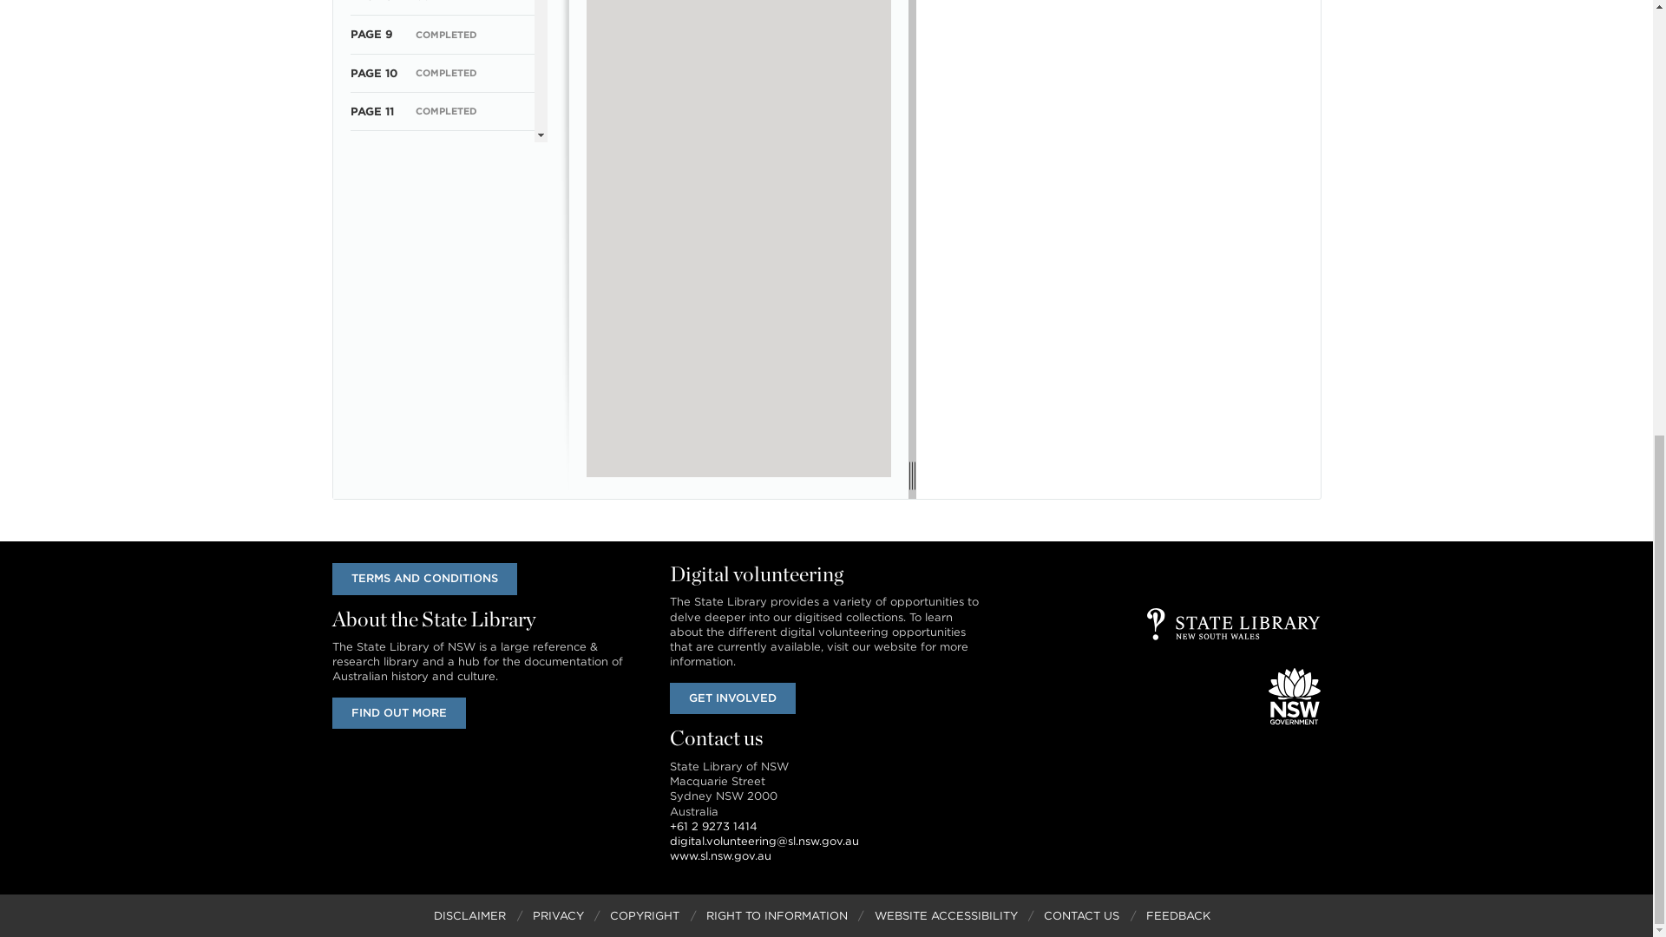 Image resolution: width=1666 pixels, height=937 pixels. Describe the element at coordinates (373, 187) in the screenshot. I see `PAGE 13` at that location.